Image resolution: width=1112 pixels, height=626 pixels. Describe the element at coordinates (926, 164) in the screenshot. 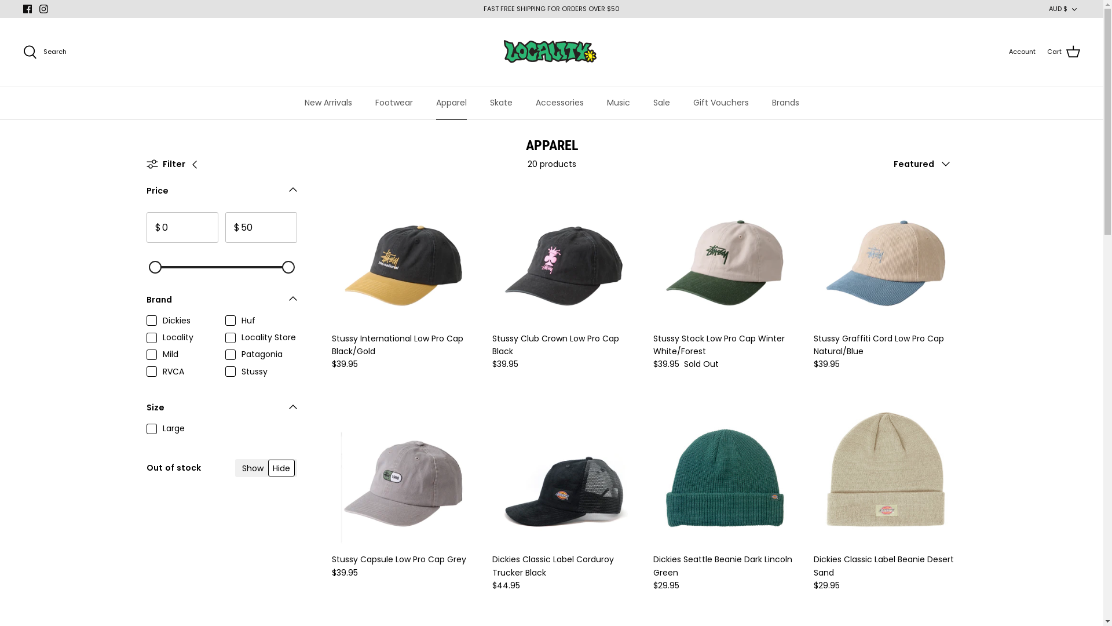

I see `Featured` at that location.